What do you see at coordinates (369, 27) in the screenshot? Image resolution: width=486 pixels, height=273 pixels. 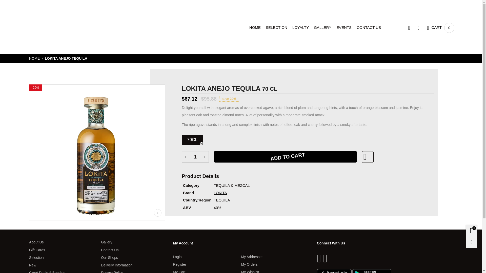 I see `CONTACT US` at bounding box center [369, 27].